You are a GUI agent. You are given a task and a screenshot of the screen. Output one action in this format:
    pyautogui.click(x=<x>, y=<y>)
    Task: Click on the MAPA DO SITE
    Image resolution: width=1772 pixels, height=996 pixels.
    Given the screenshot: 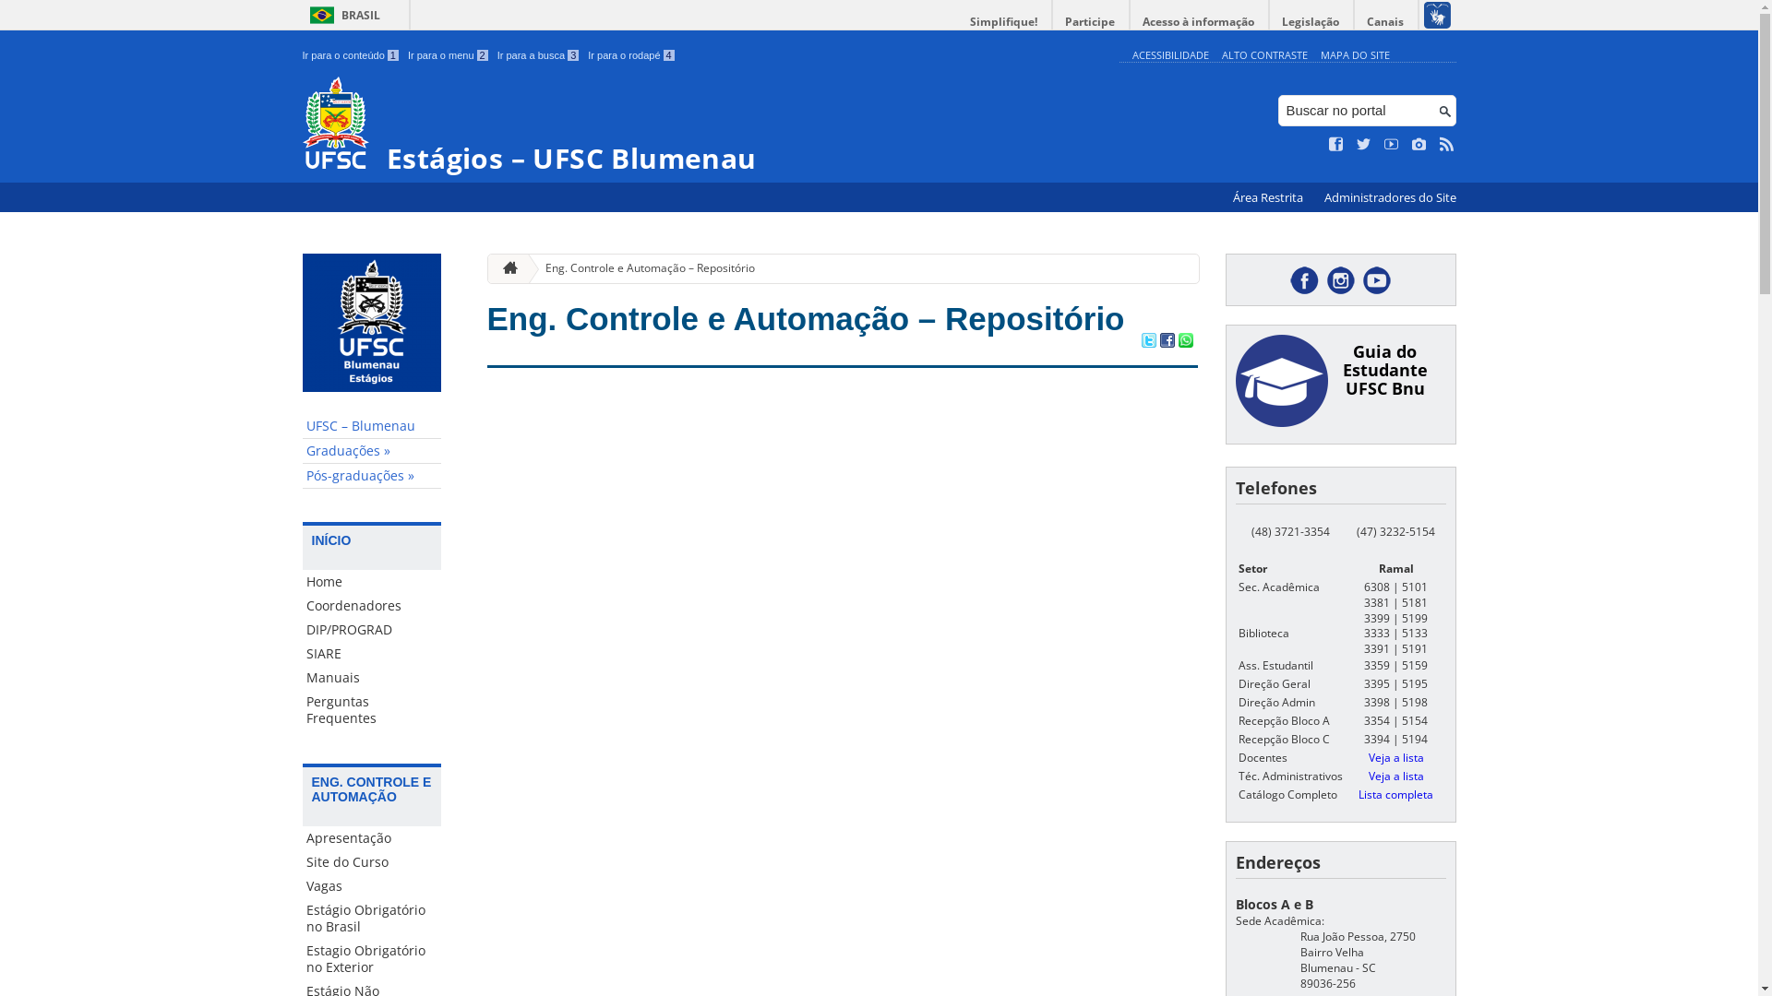 What is the action you would take?
    pyautogui.click(x=1355, y=55)
    